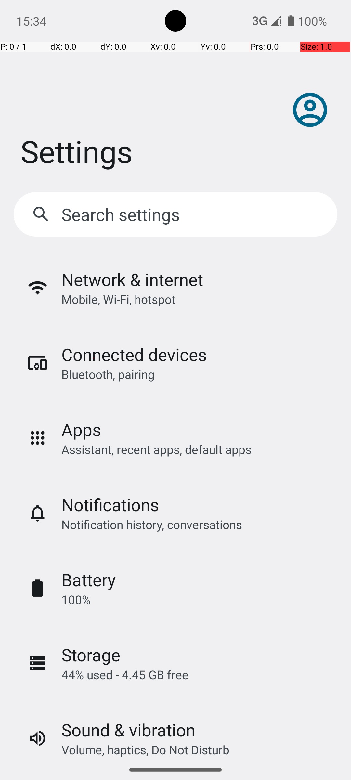 Image resolution: width=351 pixels, height=780 pixels. I want to click on Sound & vibration, so click(128, 730).